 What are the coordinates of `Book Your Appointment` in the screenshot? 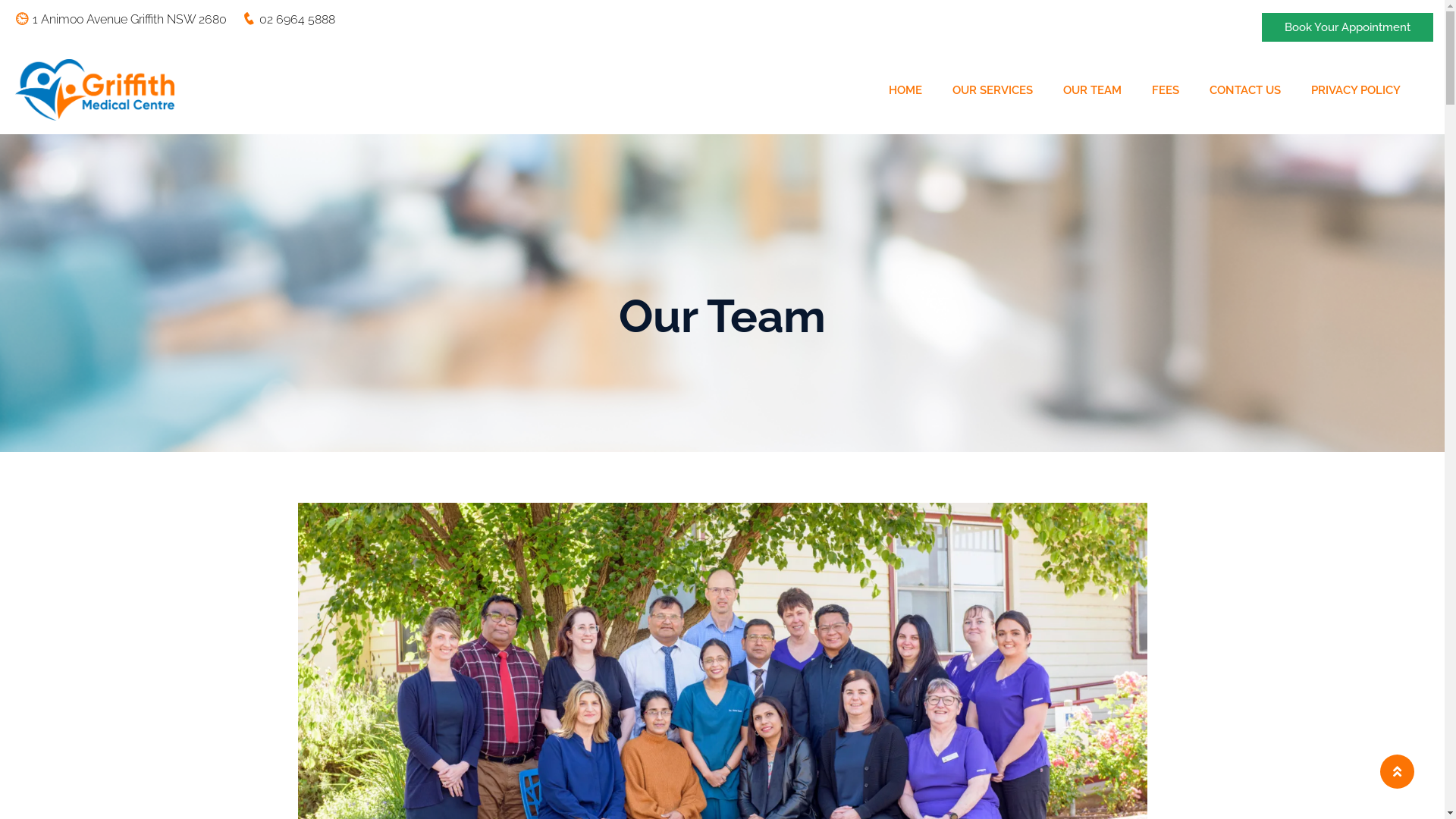 It's located at (1348, 27).